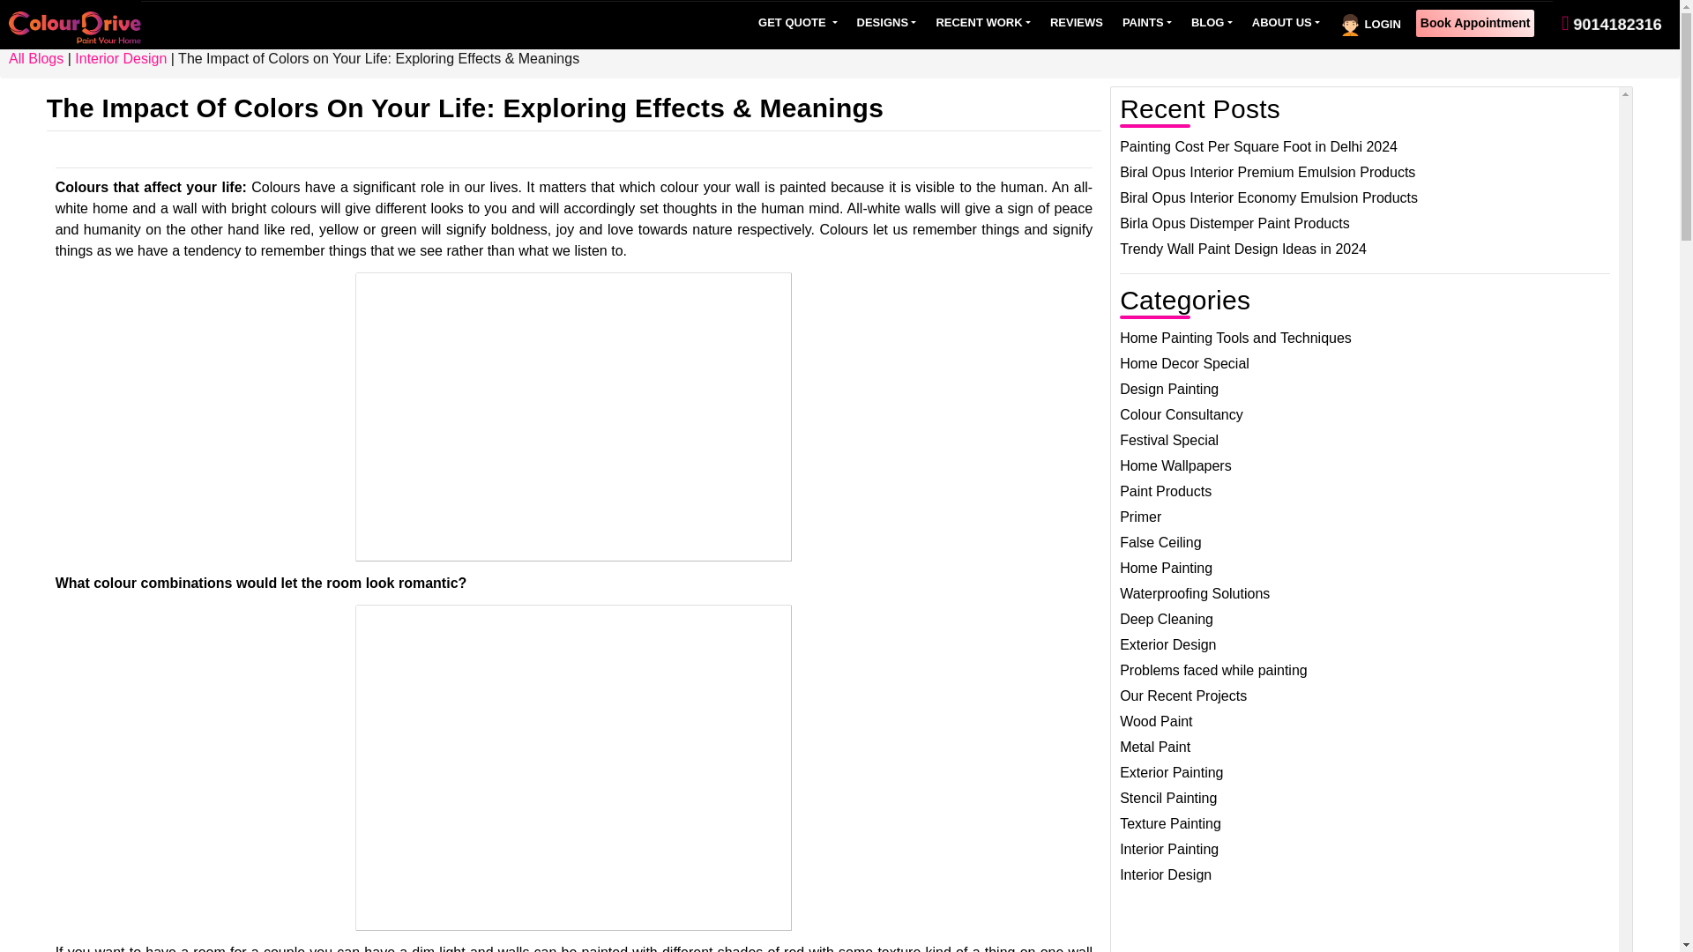 The height and width of the screenshot is (952, 1693). I want to click on GET QUOTE, so click(797, 23).